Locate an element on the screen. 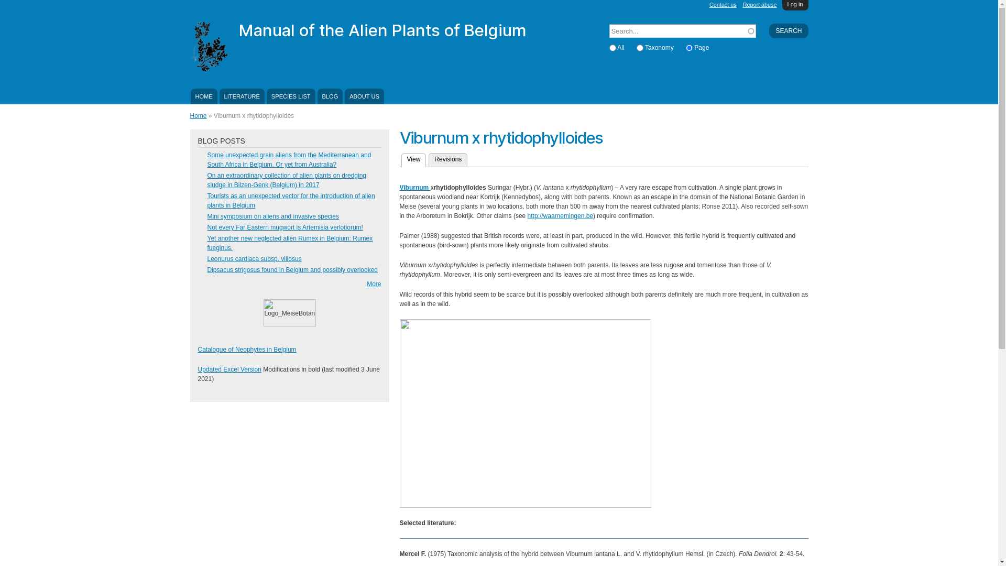 The height and width of the screenshot is (566, 1006). Updated Excel Version is located at coordinates (229, 369).